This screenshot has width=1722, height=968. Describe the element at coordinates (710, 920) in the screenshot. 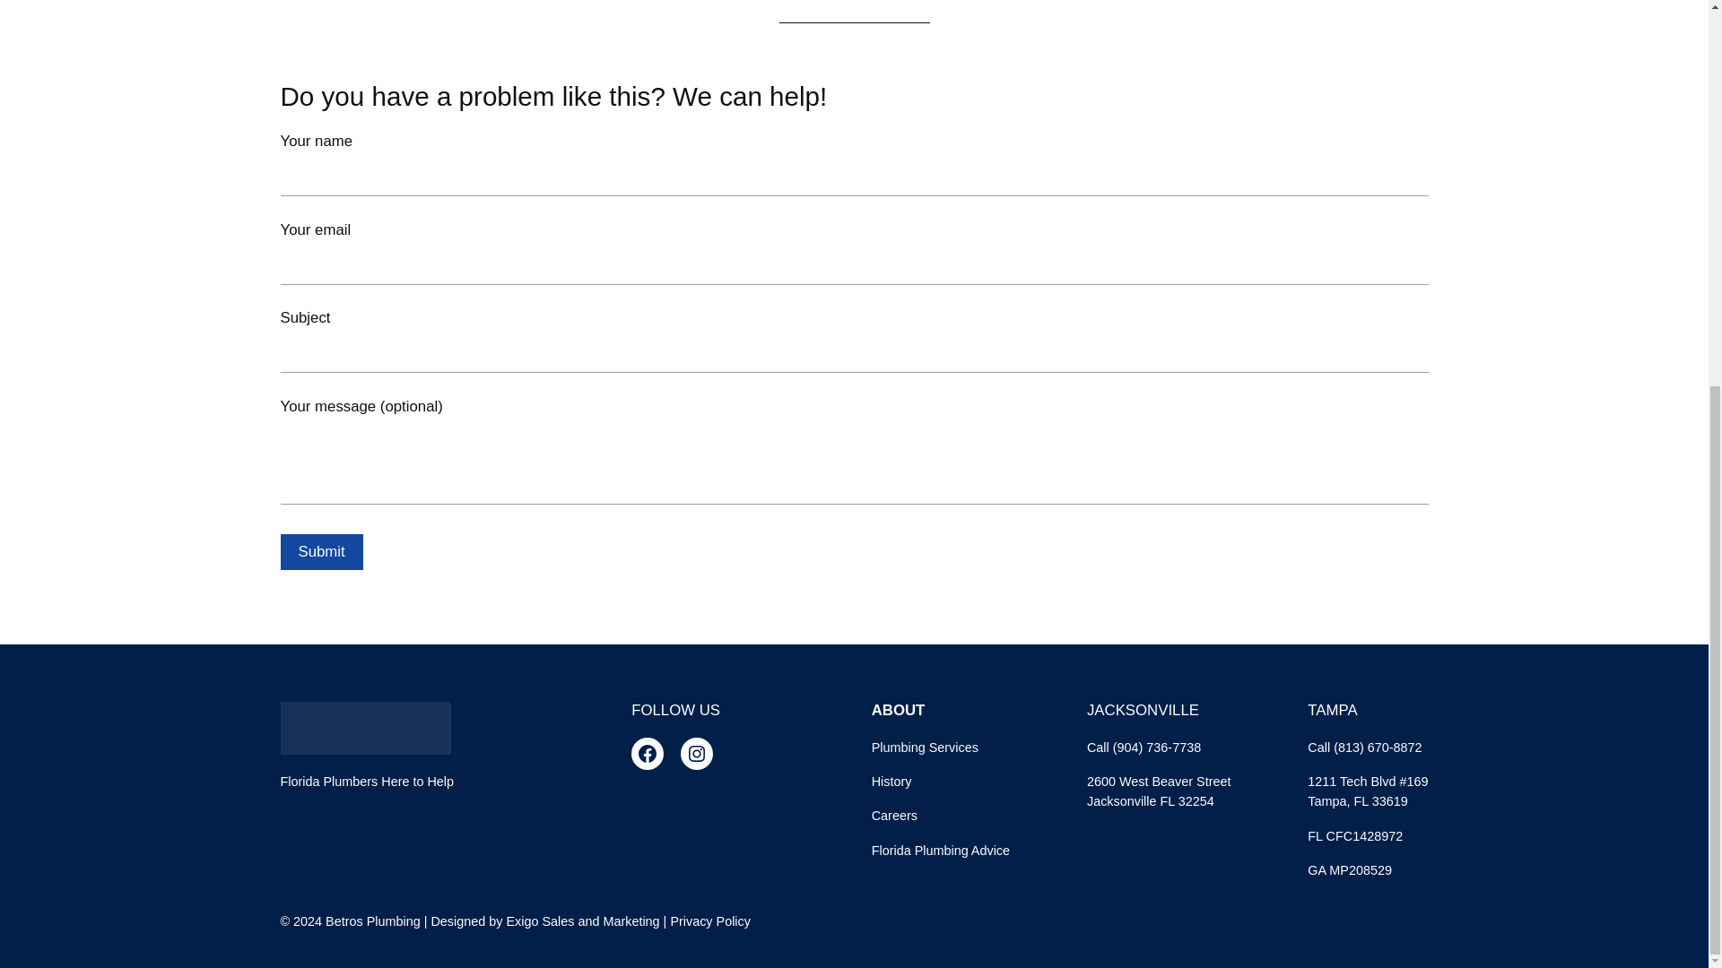

I see `Privacy Policy` at that location.